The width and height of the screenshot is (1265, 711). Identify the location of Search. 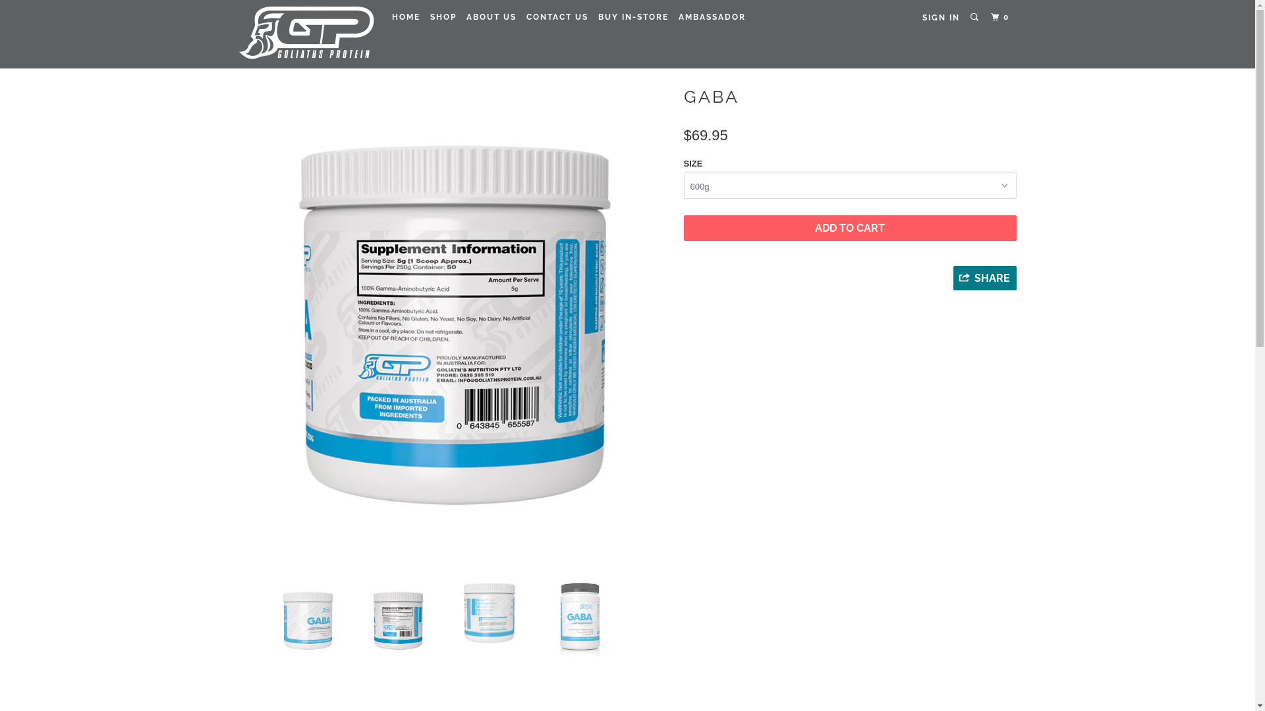
(976, 17).